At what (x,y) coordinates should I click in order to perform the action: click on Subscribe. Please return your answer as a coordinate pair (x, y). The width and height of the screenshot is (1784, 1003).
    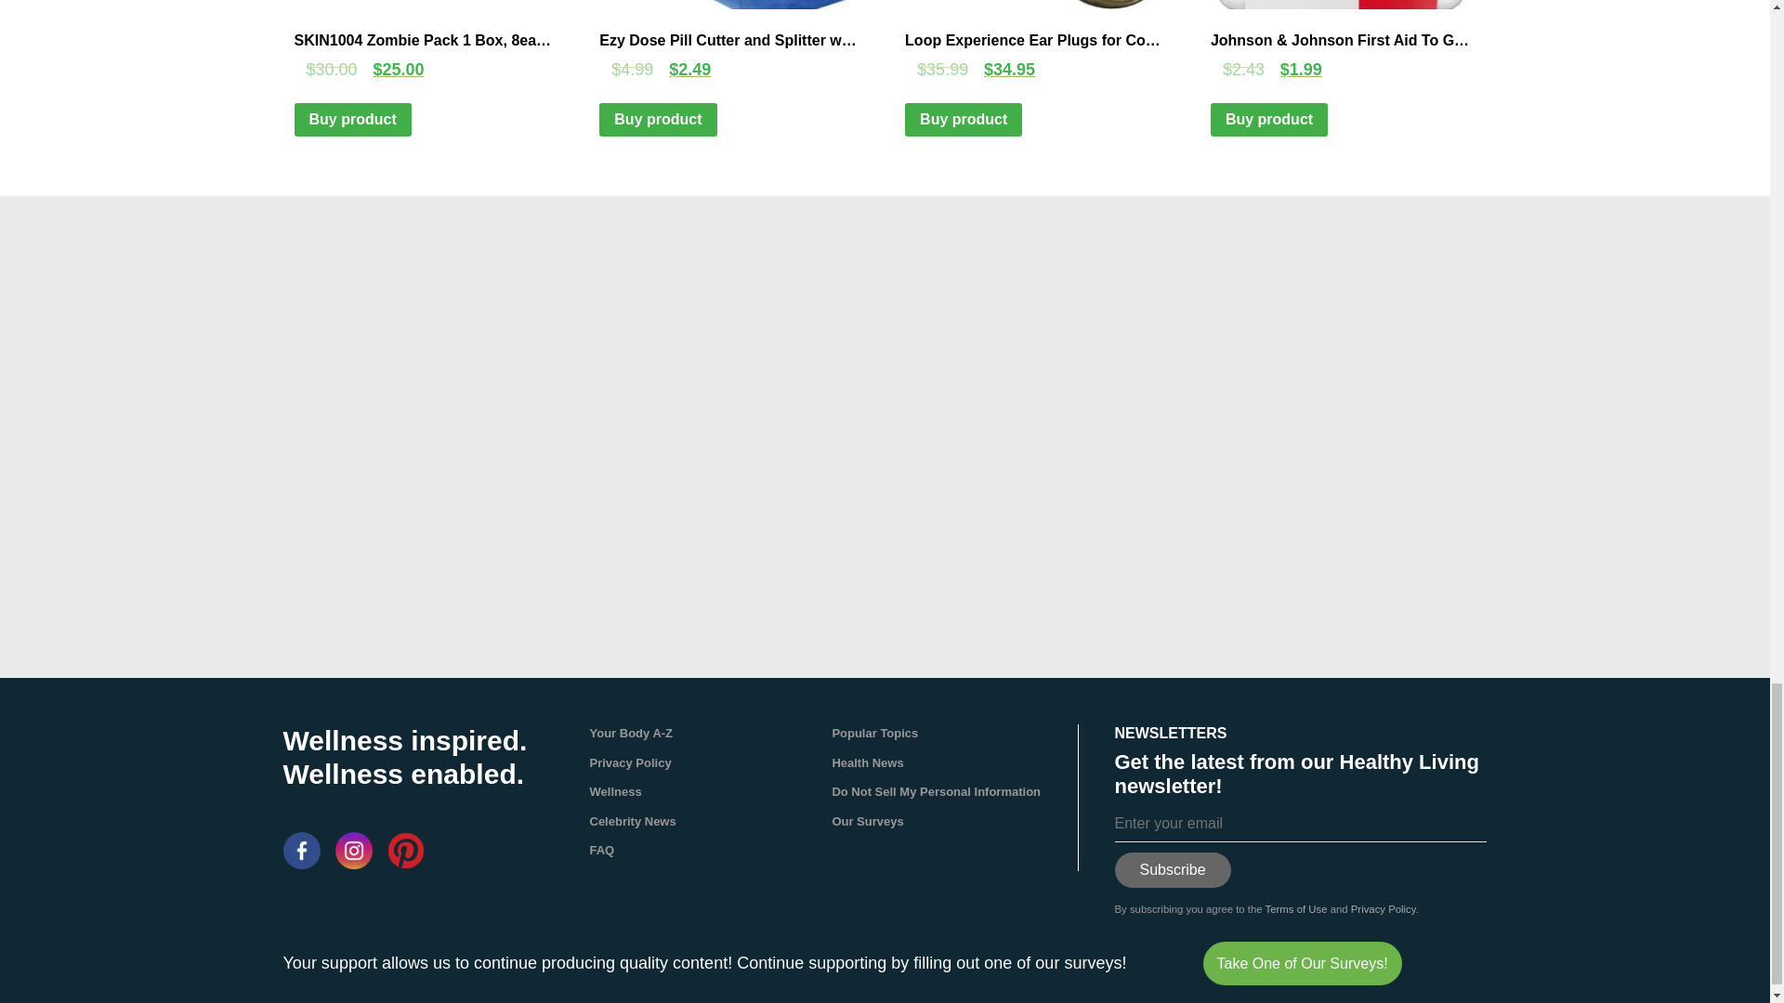
    Looking at the image, I should click on (1173, 869).